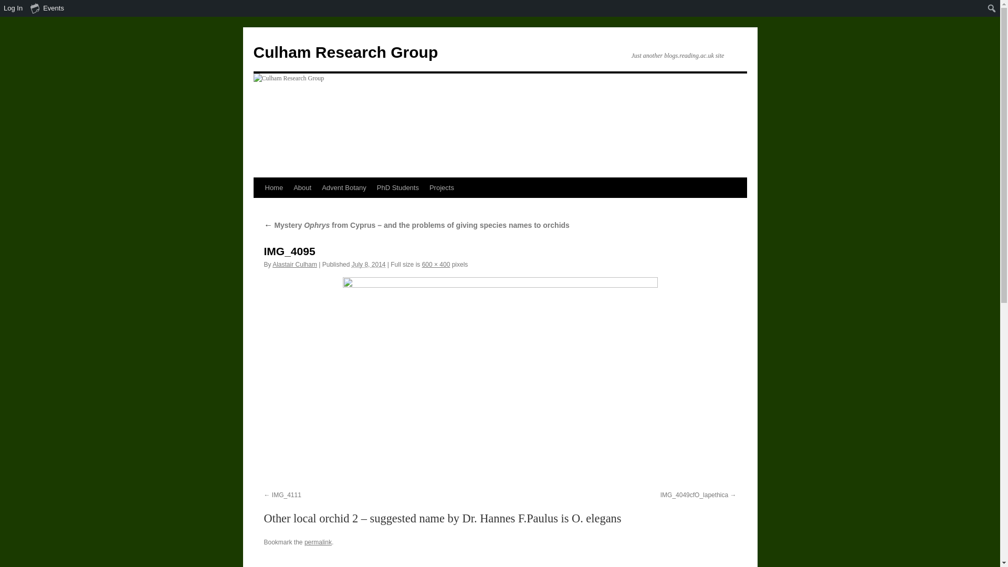  I want to click on Projects, so click(442, 188).